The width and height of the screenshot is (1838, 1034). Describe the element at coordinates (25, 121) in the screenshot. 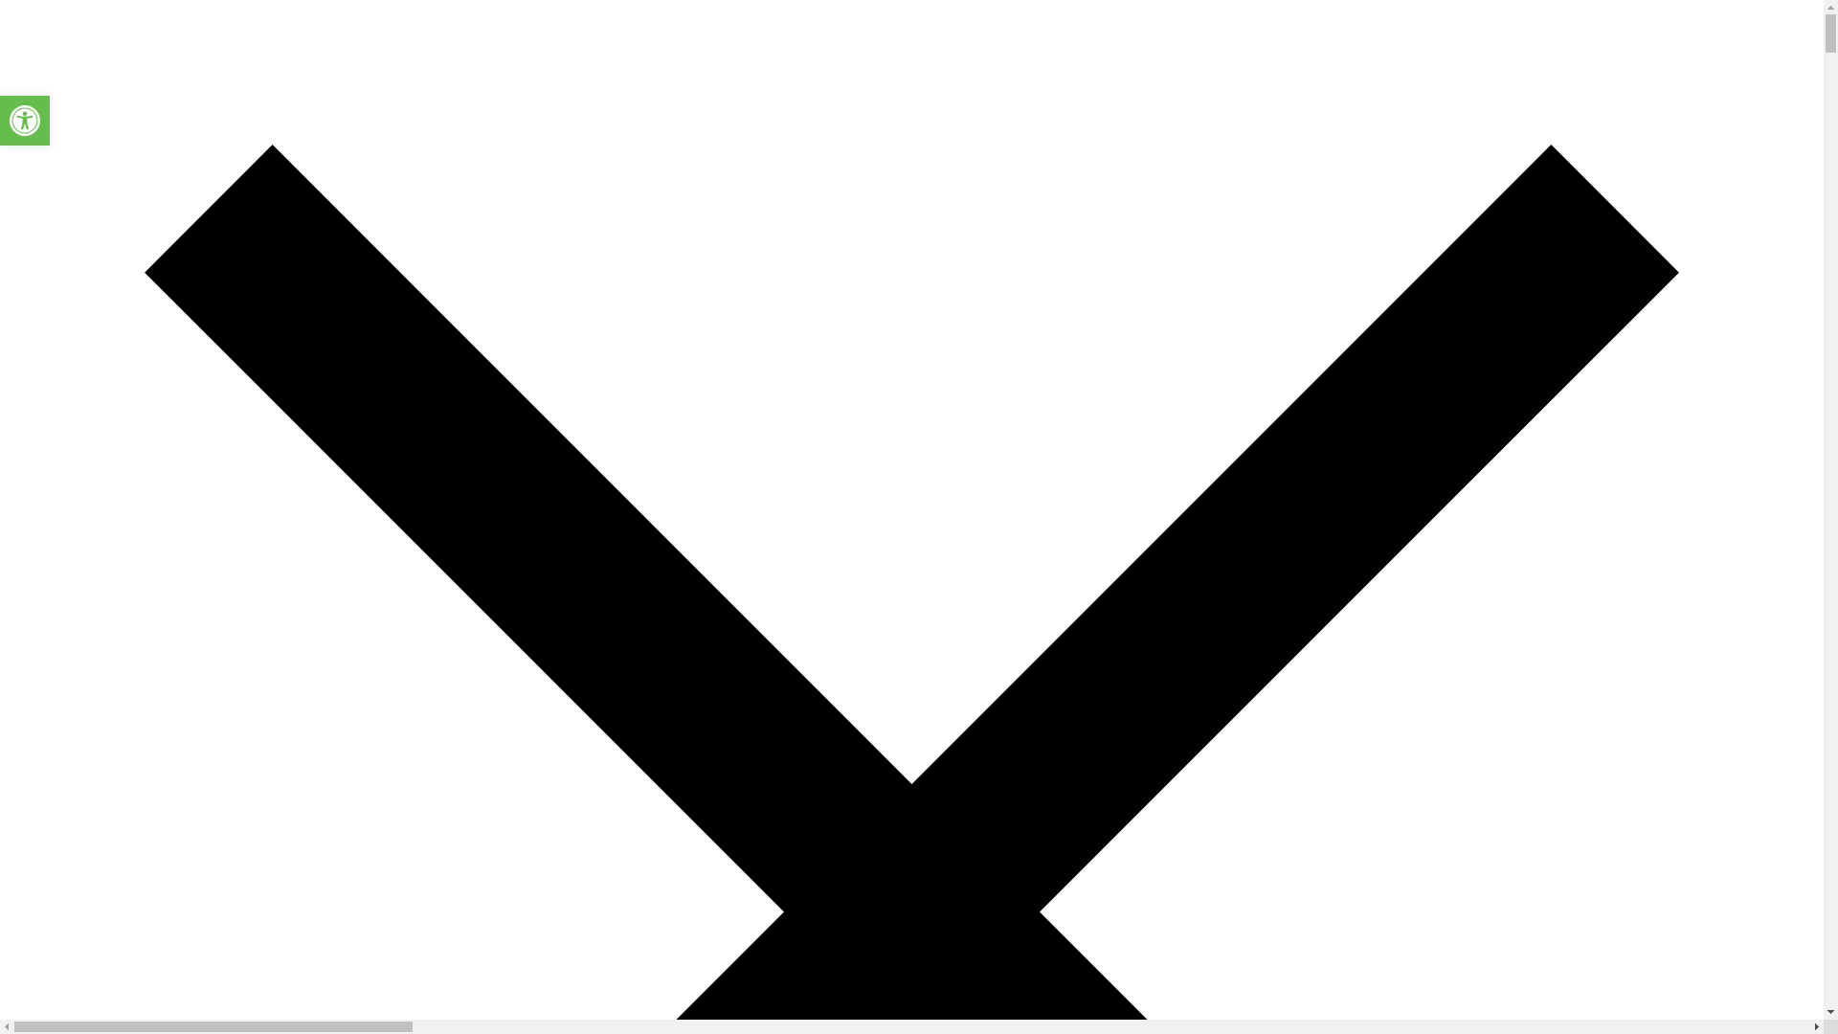

I see `Accessibility Tools` at that location.